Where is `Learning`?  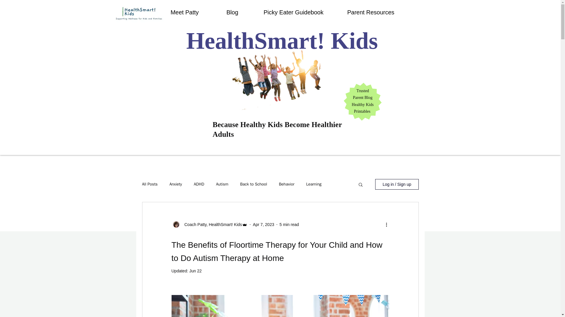
Learning is located at coordinates (314, 184).